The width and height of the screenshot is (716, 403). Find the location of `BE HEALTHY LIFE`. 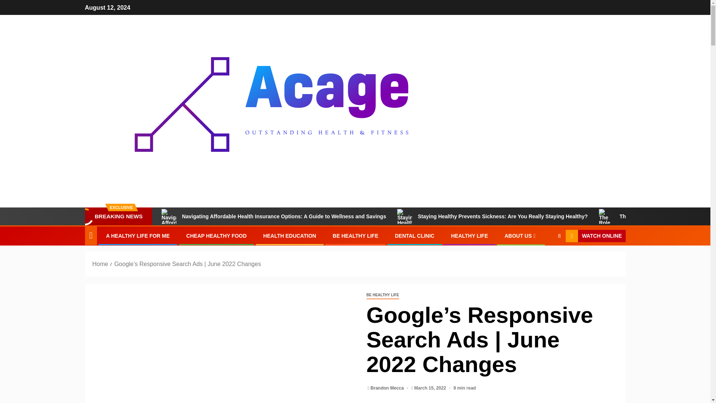

BE HEALTHY LIFE is located at coordinates (355, 236).